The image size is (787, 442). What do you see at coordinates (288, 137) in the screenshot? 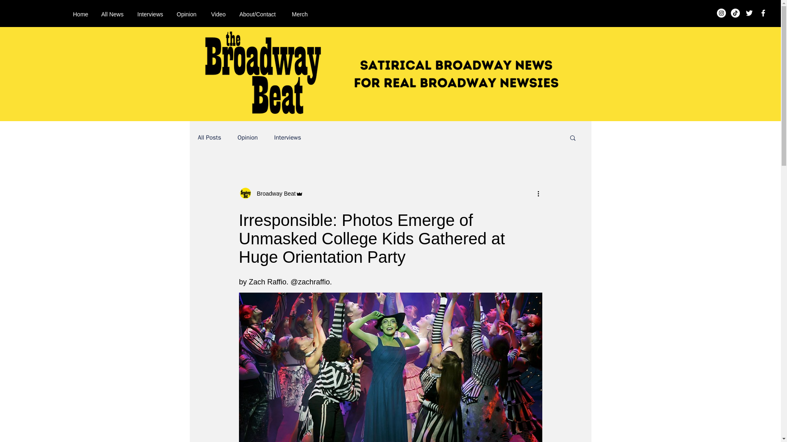
I see `Interviews` at bounding box center [288, 137].